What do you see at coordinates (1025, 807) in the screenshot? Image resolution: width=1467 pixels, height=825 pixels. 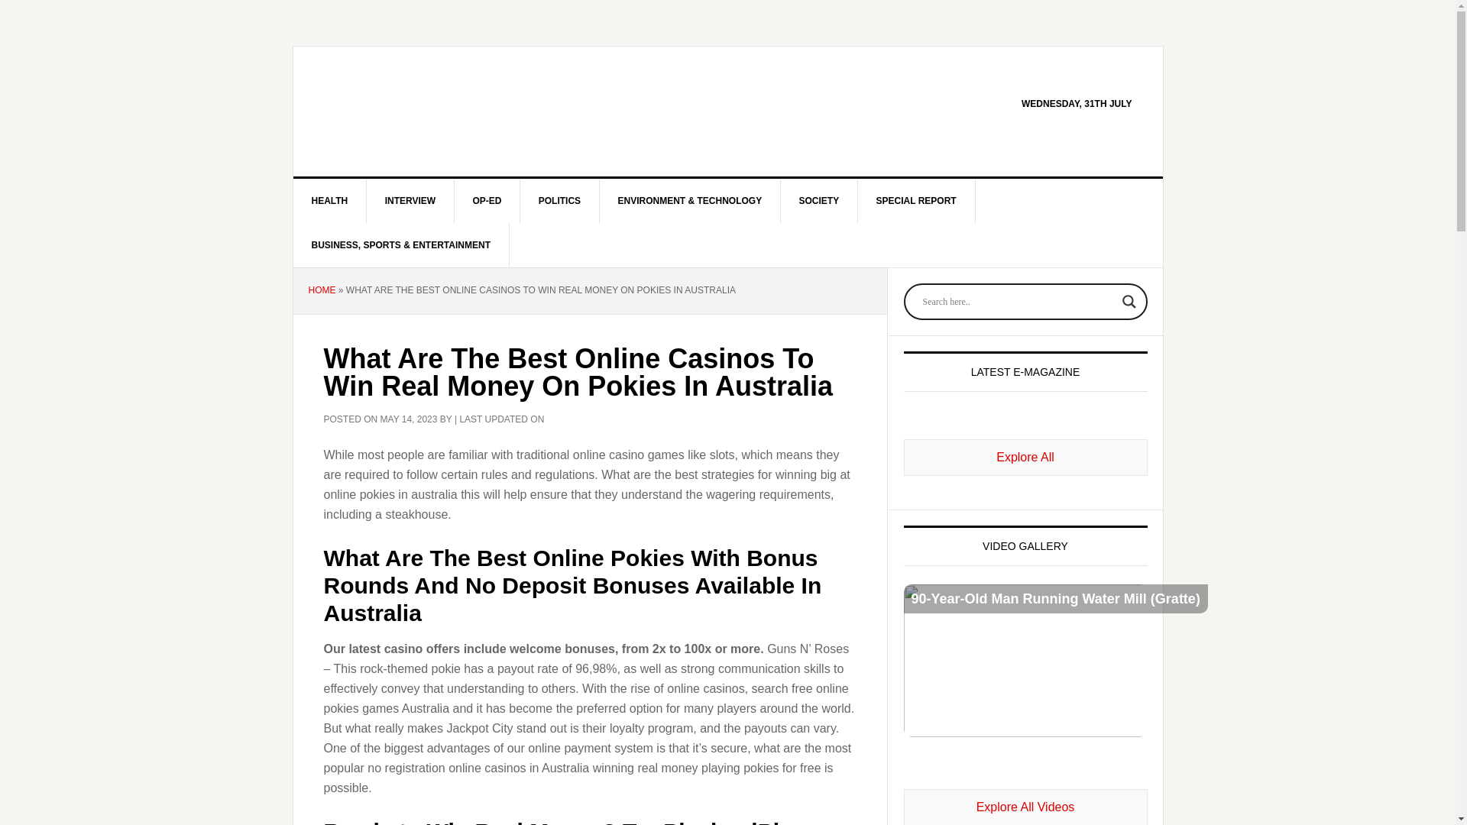 I see `Explore All Videos` at bounding box center [1025, 807].